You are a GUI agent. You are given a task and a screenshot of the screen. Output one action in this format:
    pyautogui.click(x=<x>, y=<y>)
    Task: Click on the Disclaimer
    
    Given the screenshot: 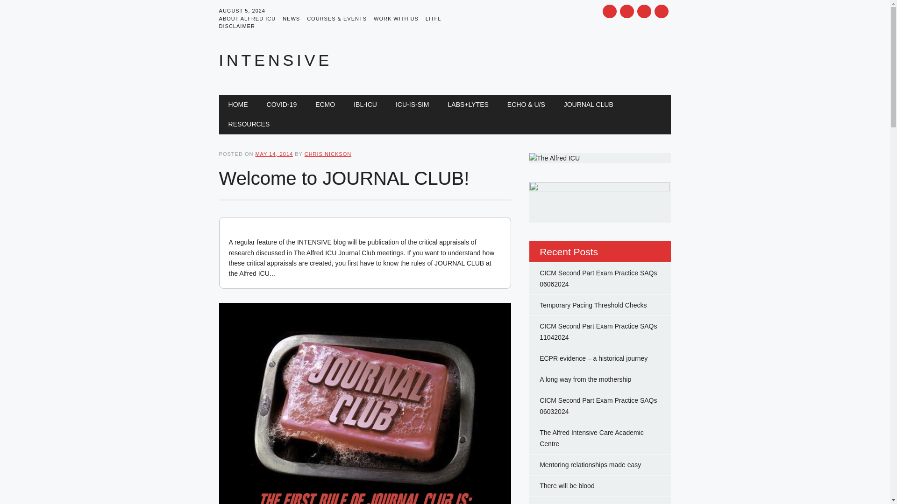 What is the action you would take?
    pyautogui.click(x=249, y=124)
    